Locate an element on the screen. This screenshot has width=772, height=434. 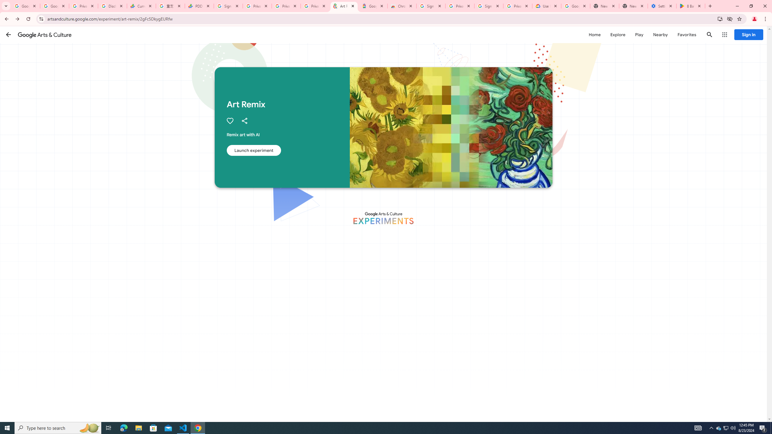
Privacy Checkup is located at coordinates (315, 6).